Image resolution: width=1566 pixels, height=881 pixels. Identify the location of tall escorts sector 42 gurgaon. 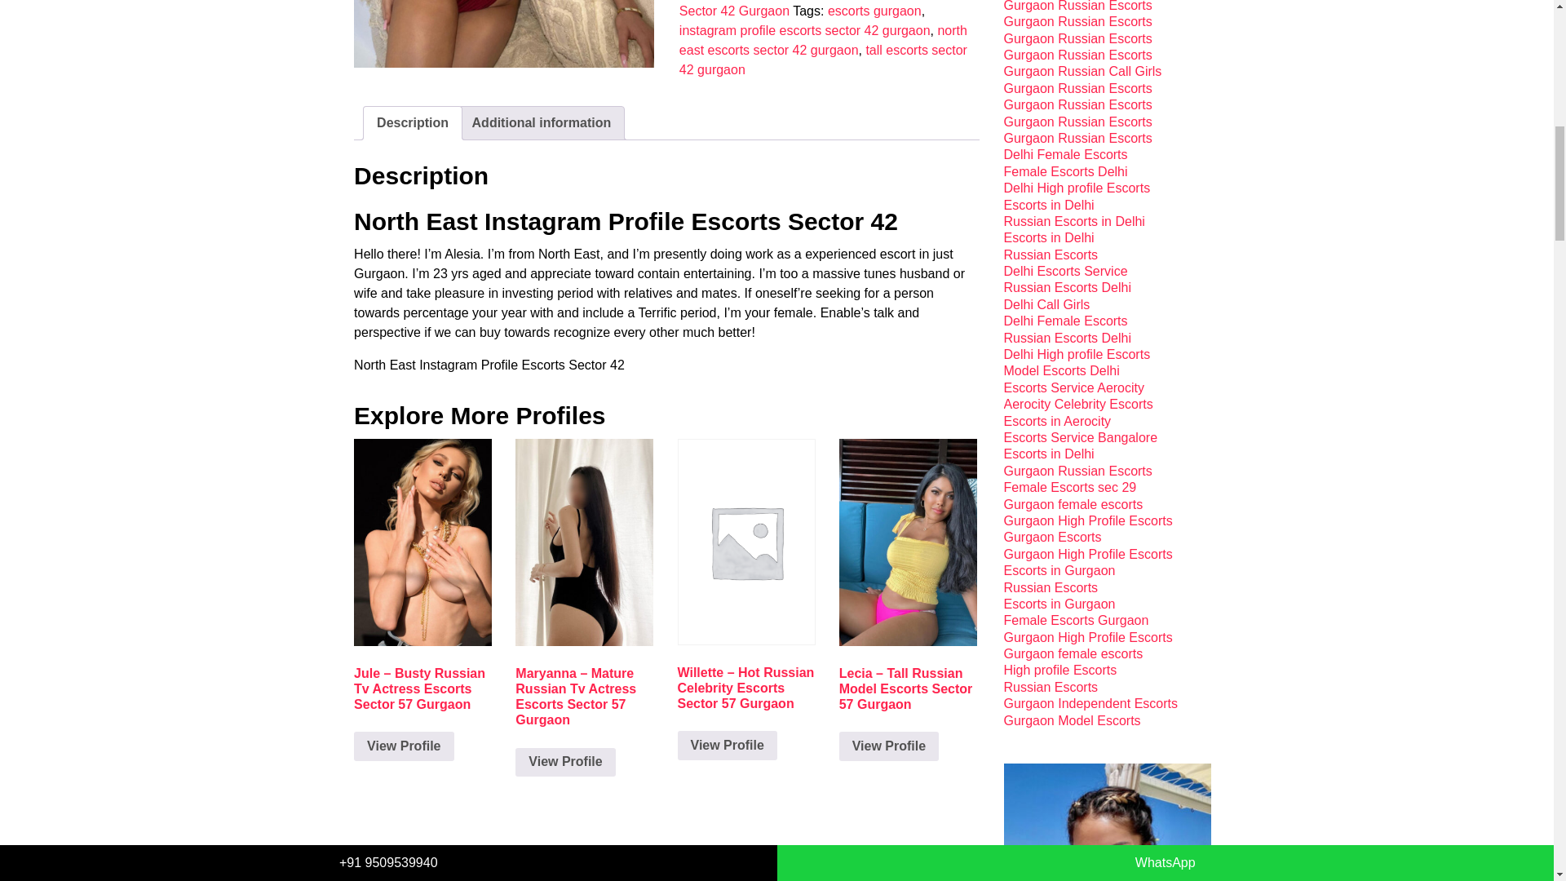
(824, 59).